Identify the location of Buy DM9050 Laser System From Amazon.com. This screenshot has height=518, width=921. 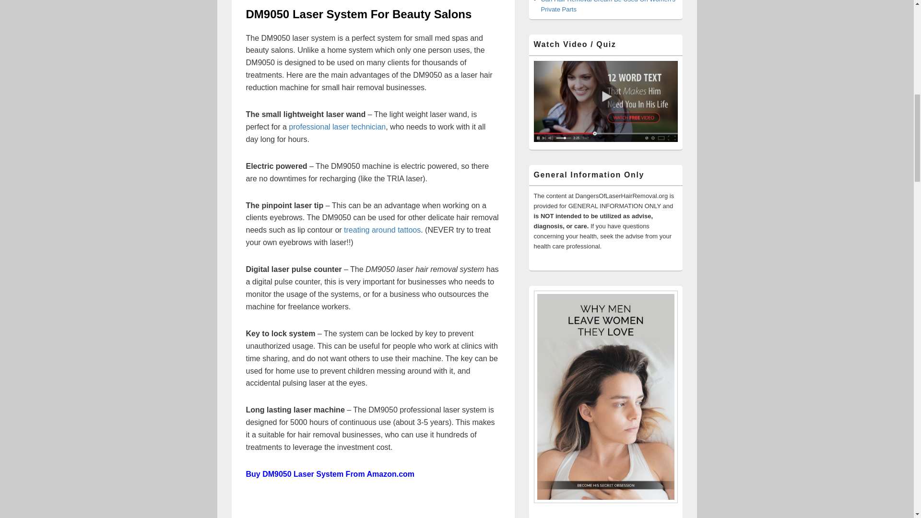
(330, 474).